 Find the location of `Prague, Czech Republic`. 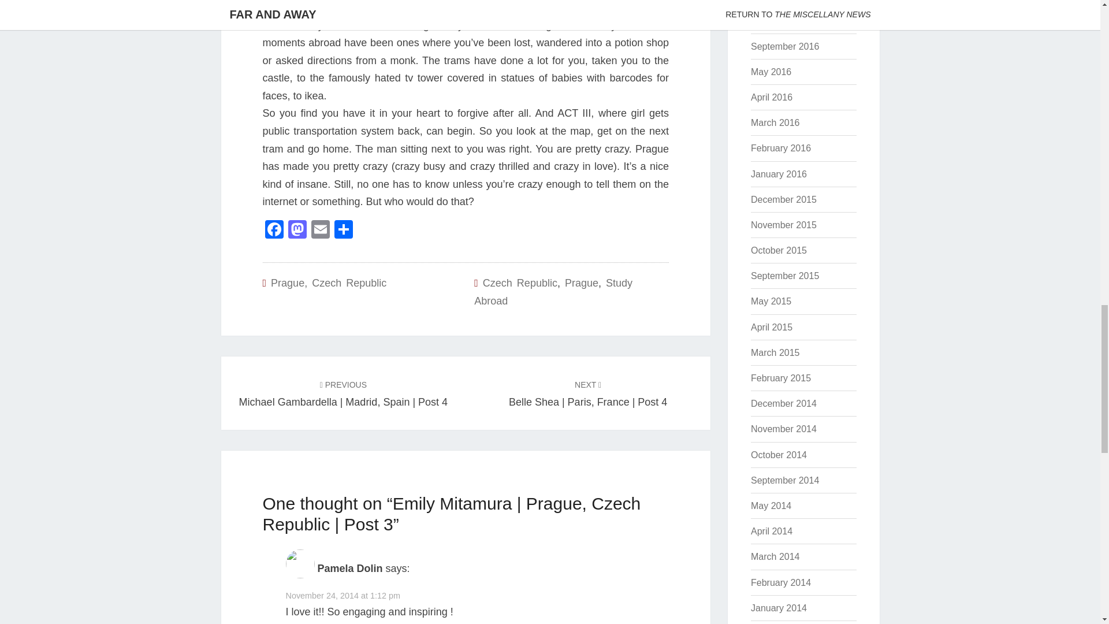

Prague, Czech Republic is located at coordinates (328, 283).